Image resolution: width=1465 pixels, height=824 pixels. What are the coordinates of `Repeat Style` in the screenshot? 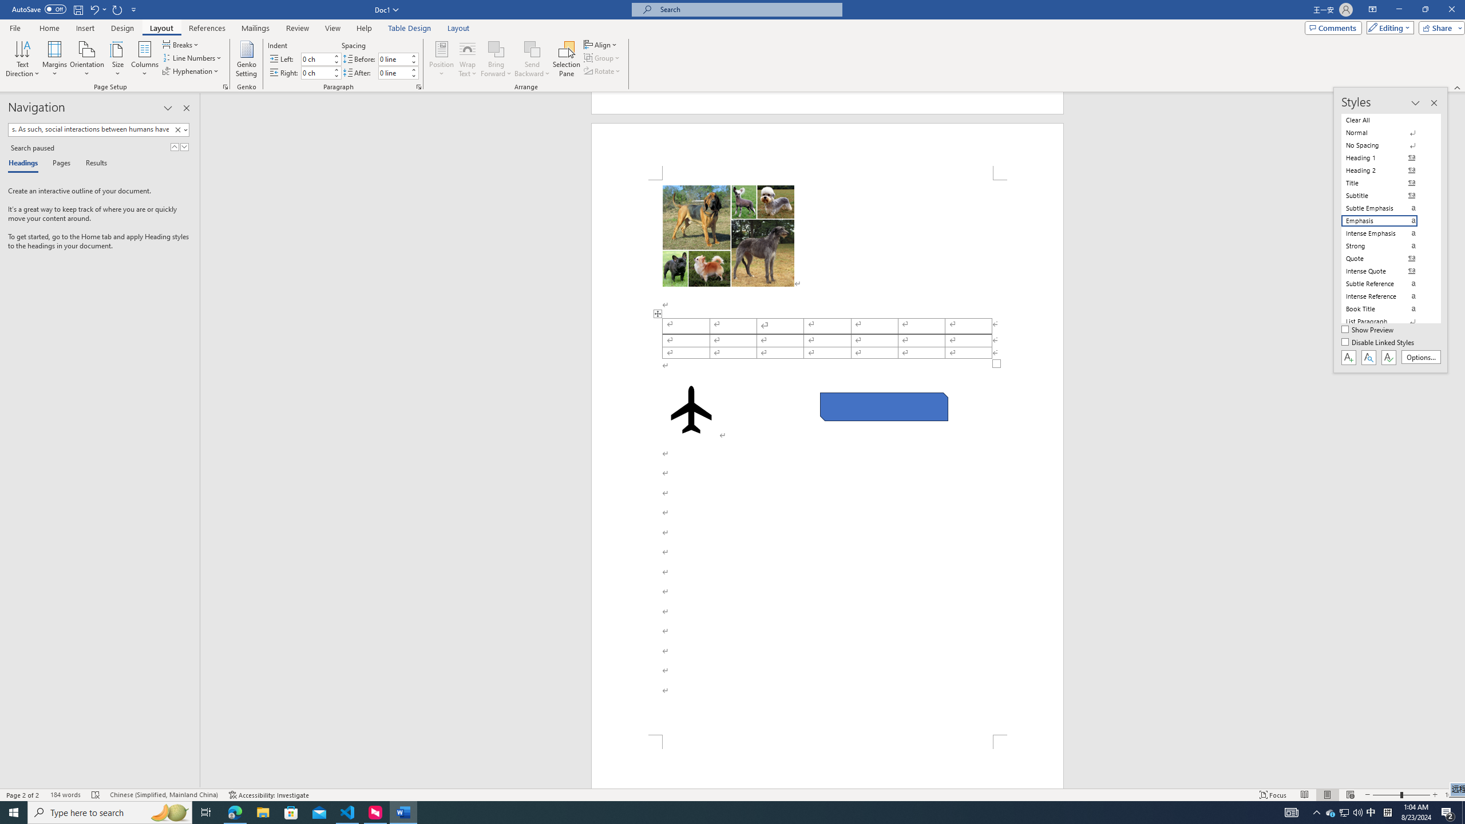 It's located at (118, 9).